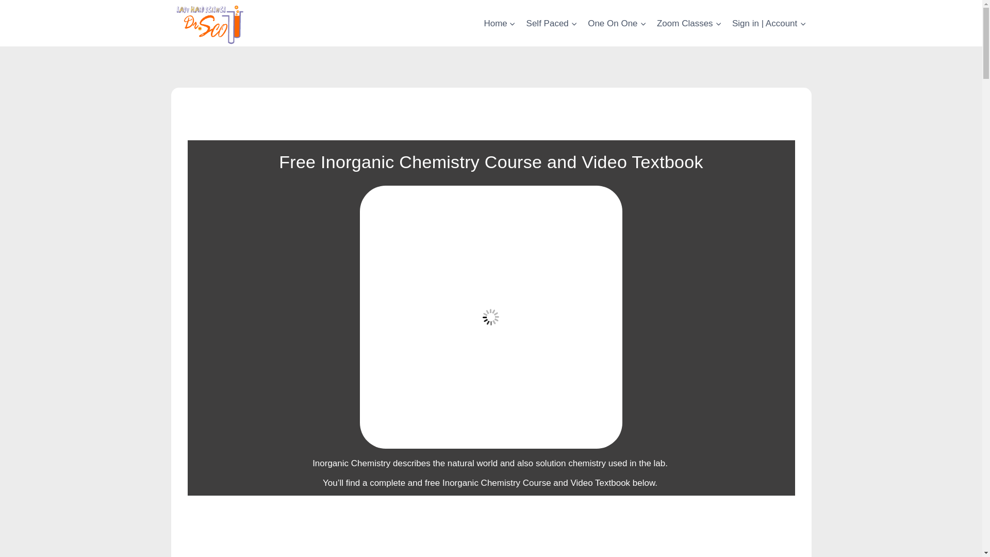 The image size is (990, 557). Describe the element at coordinates (689, 23) in the screenshot. I see `Zoom Classes` at that location.